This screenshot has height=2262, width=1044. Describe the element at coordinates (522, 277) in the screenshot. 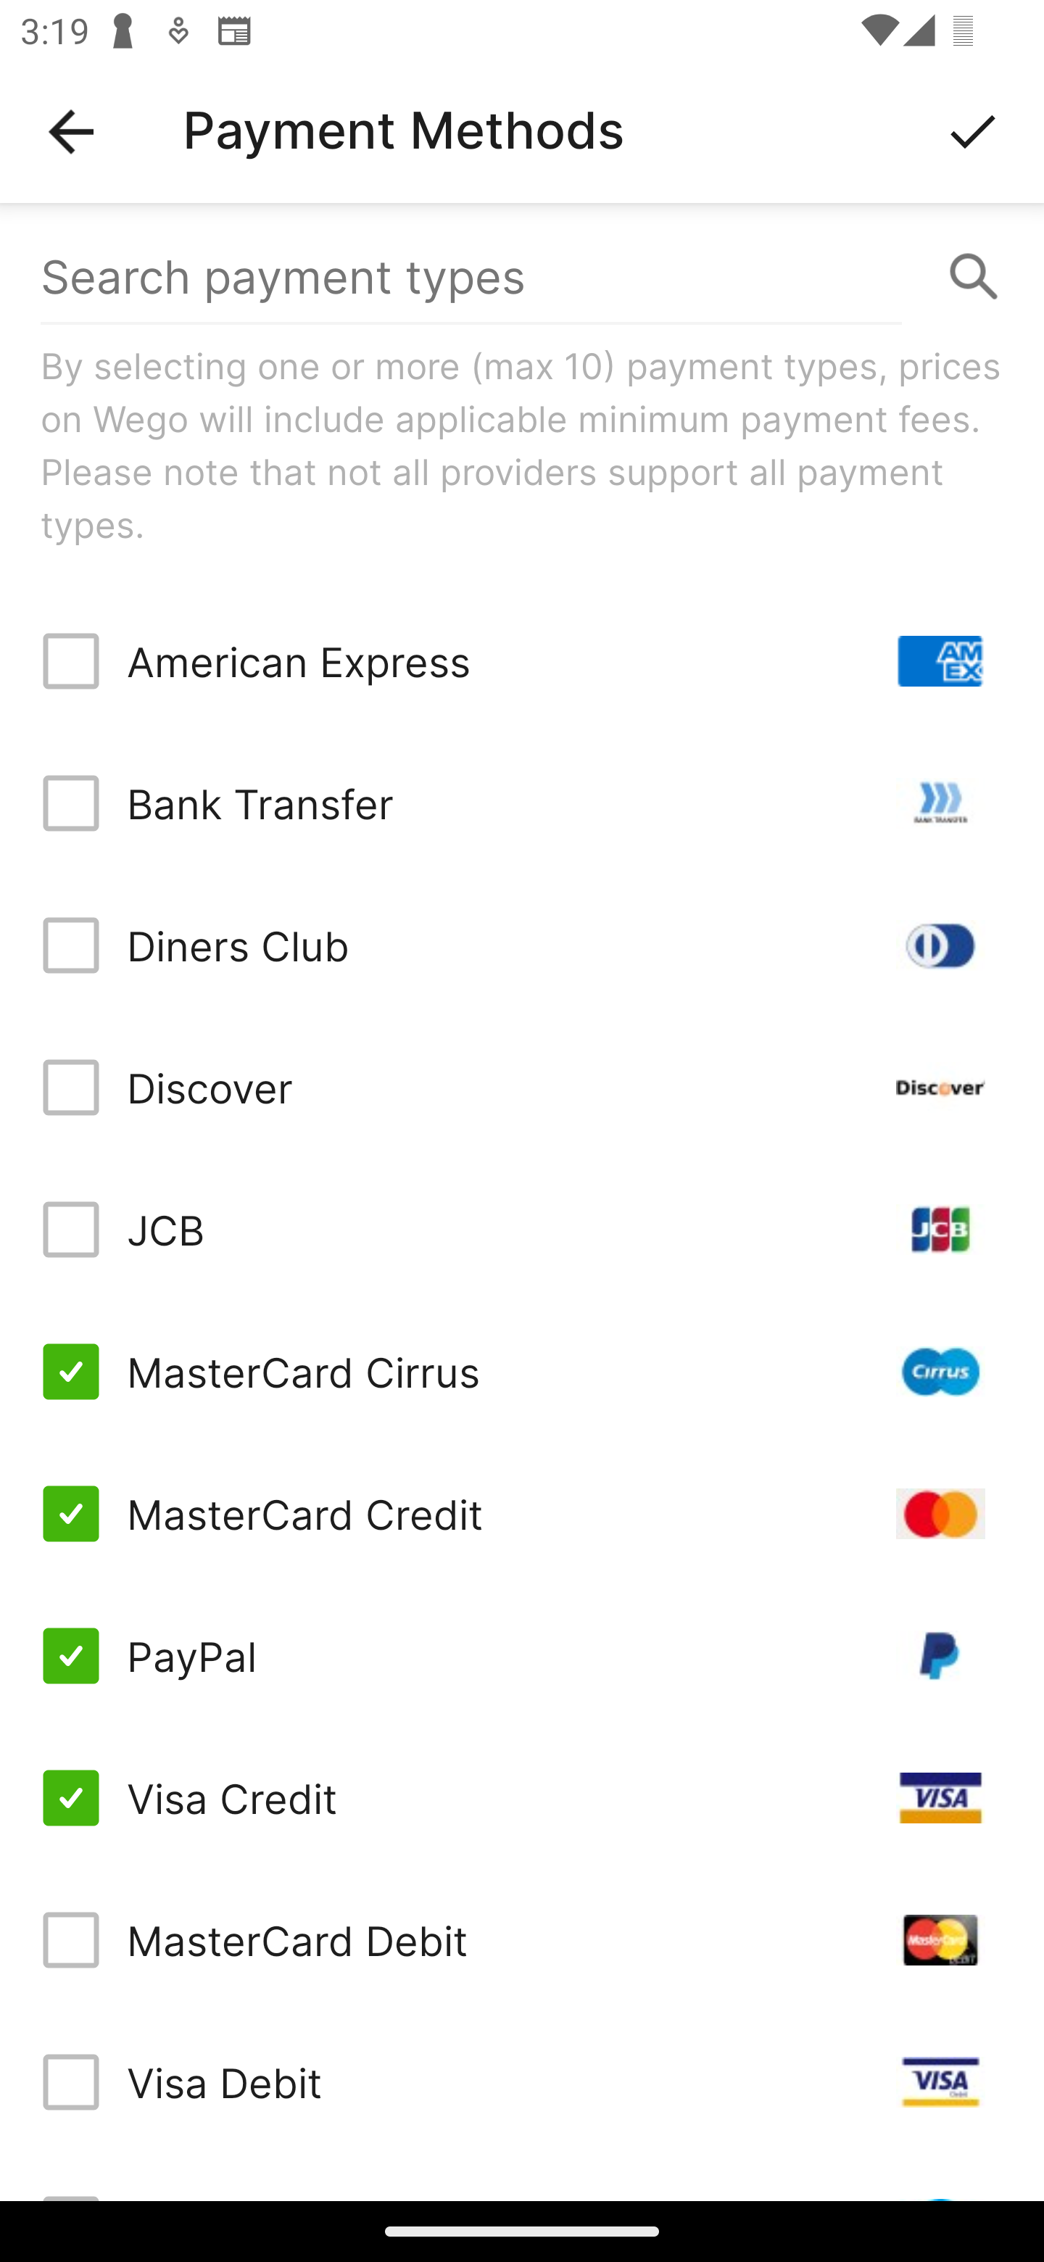

I see `Search payment types ` at that location.